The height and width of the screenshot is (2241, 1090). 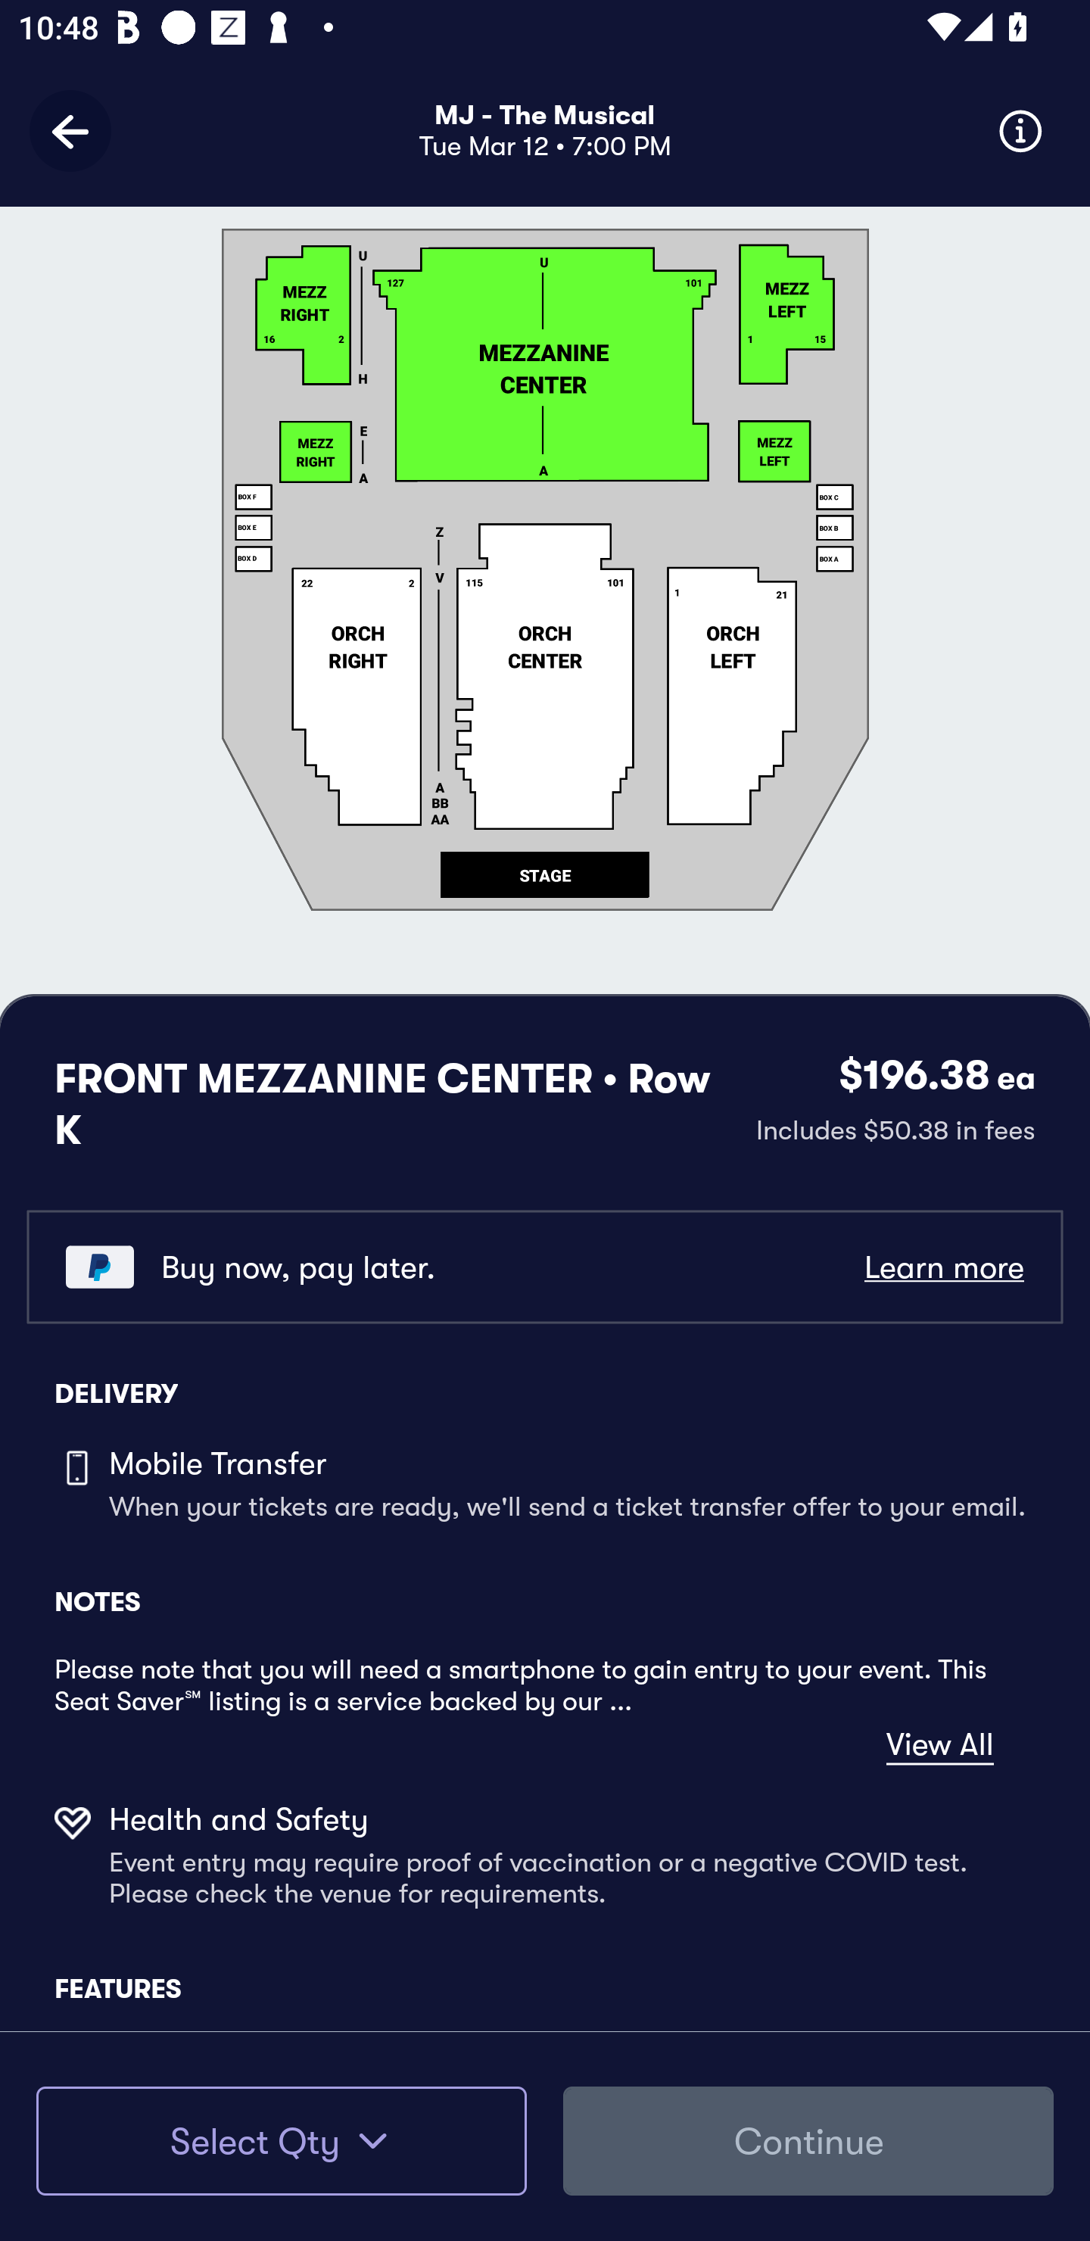 What do you see at coordinates (281, 2141) in the screenshot?
I see `Select Qty` at bounding box center [281, 2141].